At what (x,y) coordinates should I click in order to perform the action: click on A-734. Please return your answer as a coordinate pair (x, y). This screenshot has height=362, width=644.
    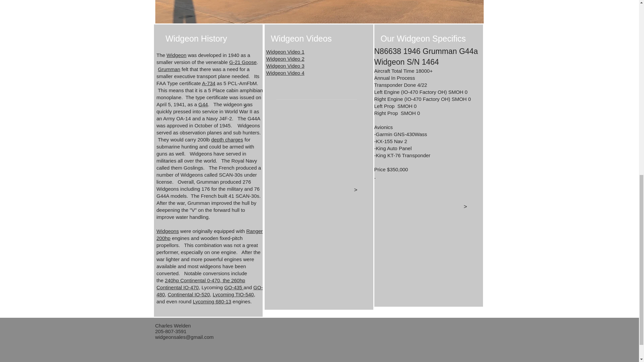
    Looking at the image, I should click on (209, 83).